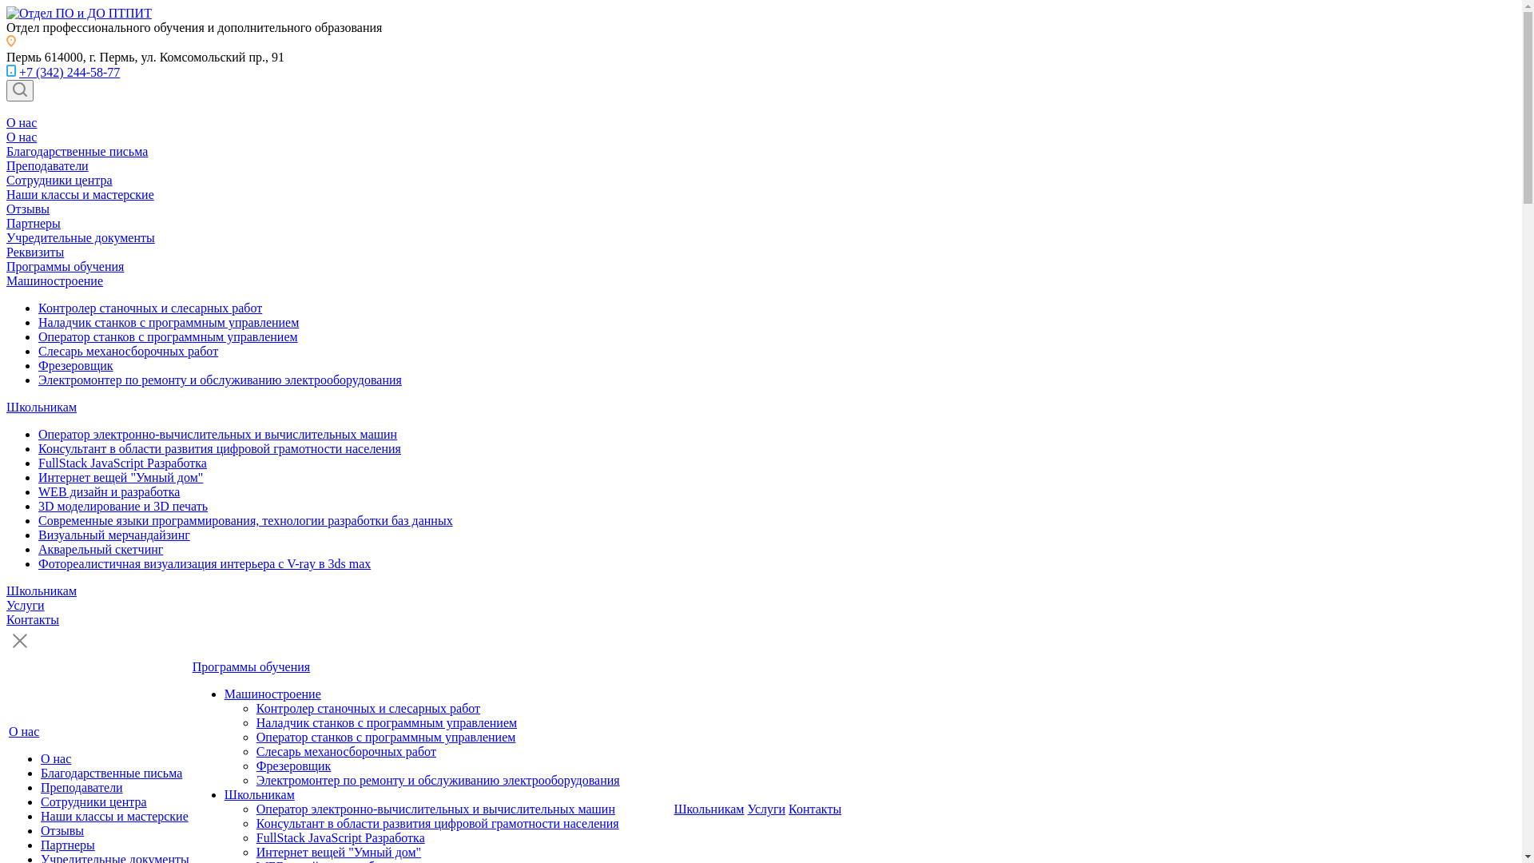 The height and width of the screenshot is (863, 1534). What do you see at coordinates (70, 72) in the screenshot?
I see `+7 (342) 244-58-77` at bounding box center [70, 72].